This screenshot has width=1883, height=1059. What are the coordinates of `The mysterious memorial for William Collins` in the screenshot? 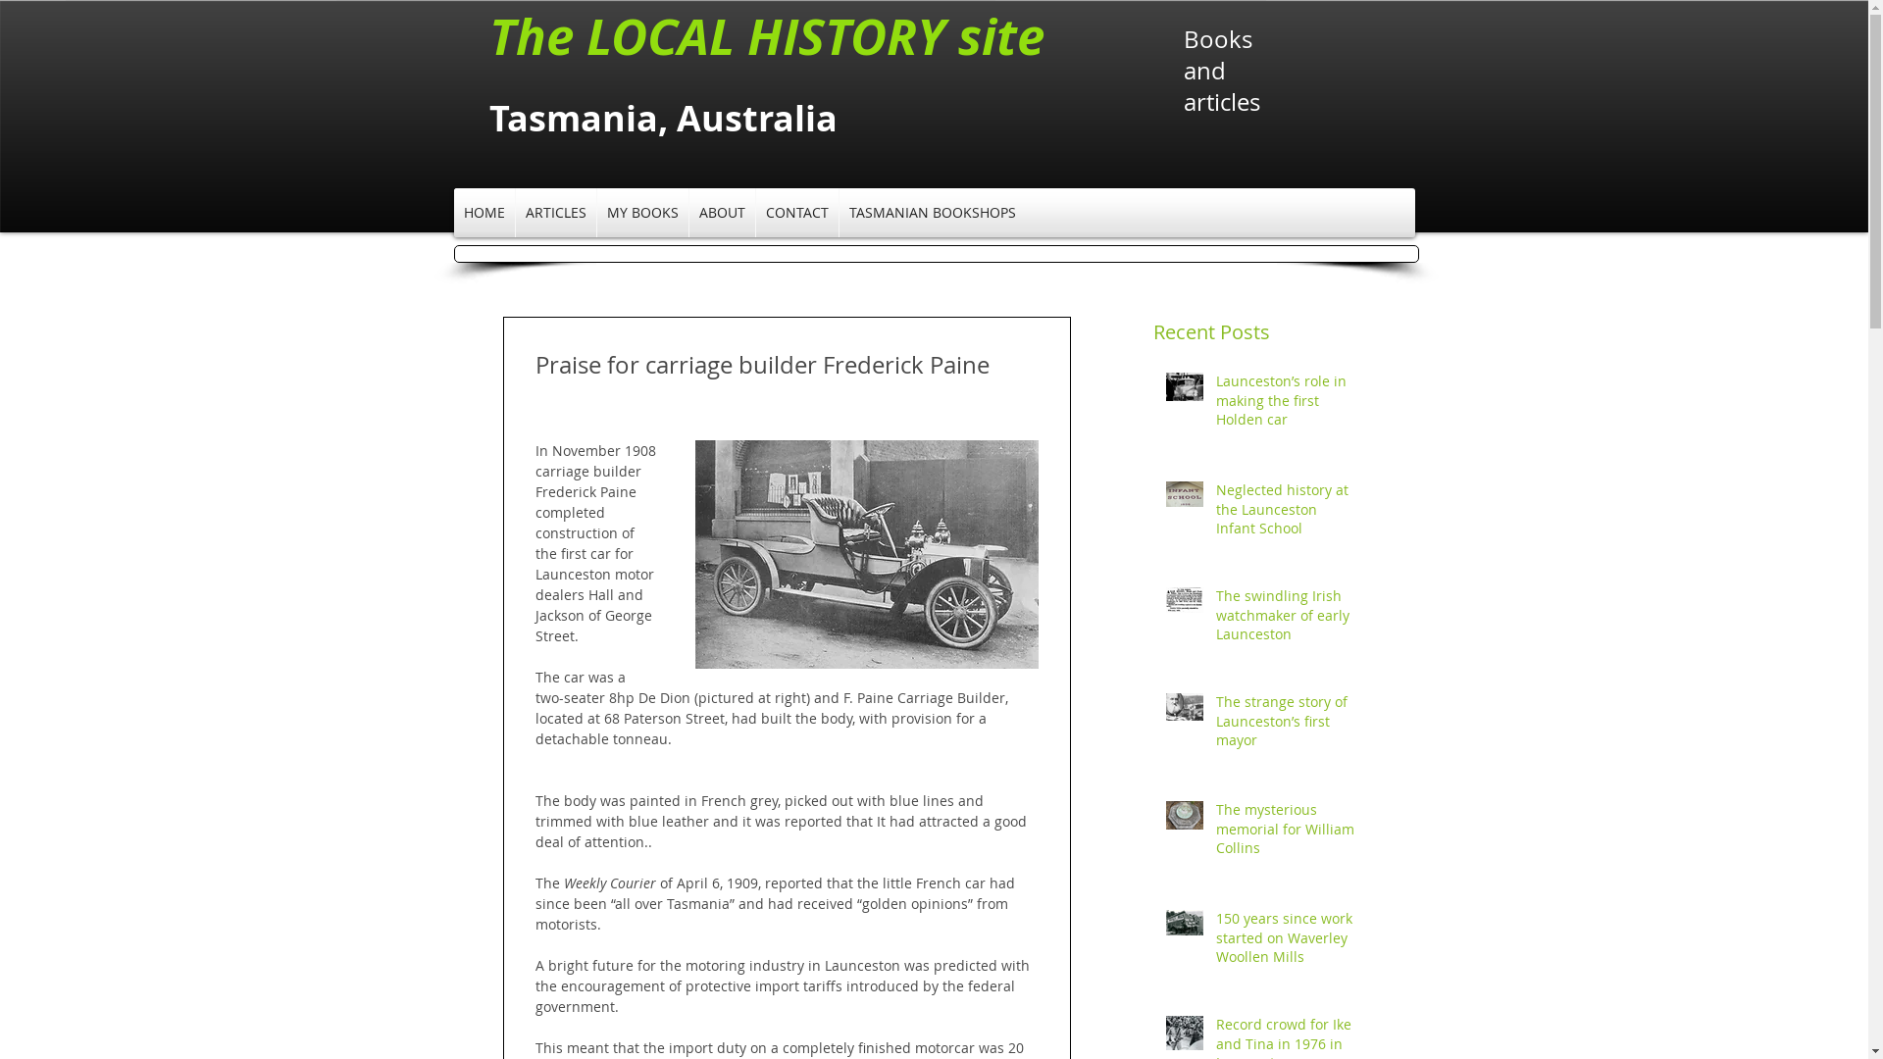 It's located at (1287, 832).